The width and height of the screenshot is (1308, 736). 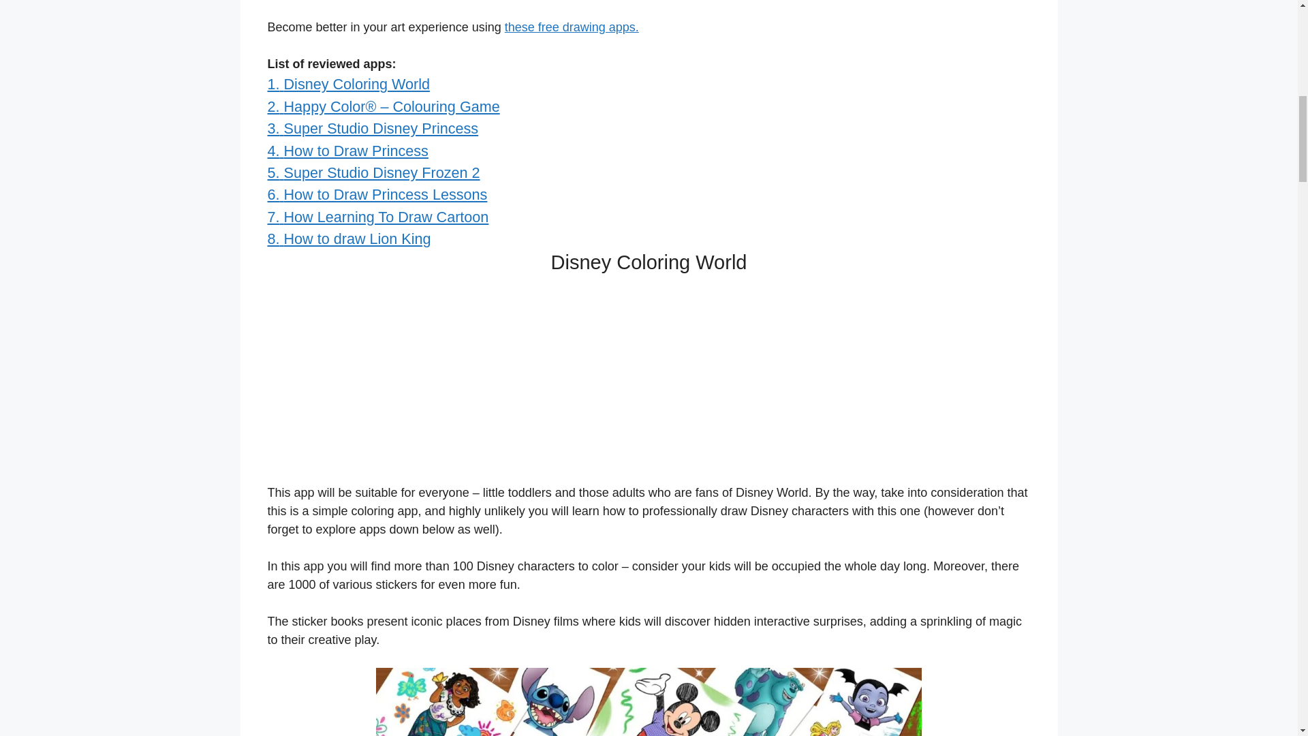 What do you see at coordinates (373, 172) in the screenshot?
I see `5. Super Studio Disney Frozen 2` at bounding box center [373, 172].